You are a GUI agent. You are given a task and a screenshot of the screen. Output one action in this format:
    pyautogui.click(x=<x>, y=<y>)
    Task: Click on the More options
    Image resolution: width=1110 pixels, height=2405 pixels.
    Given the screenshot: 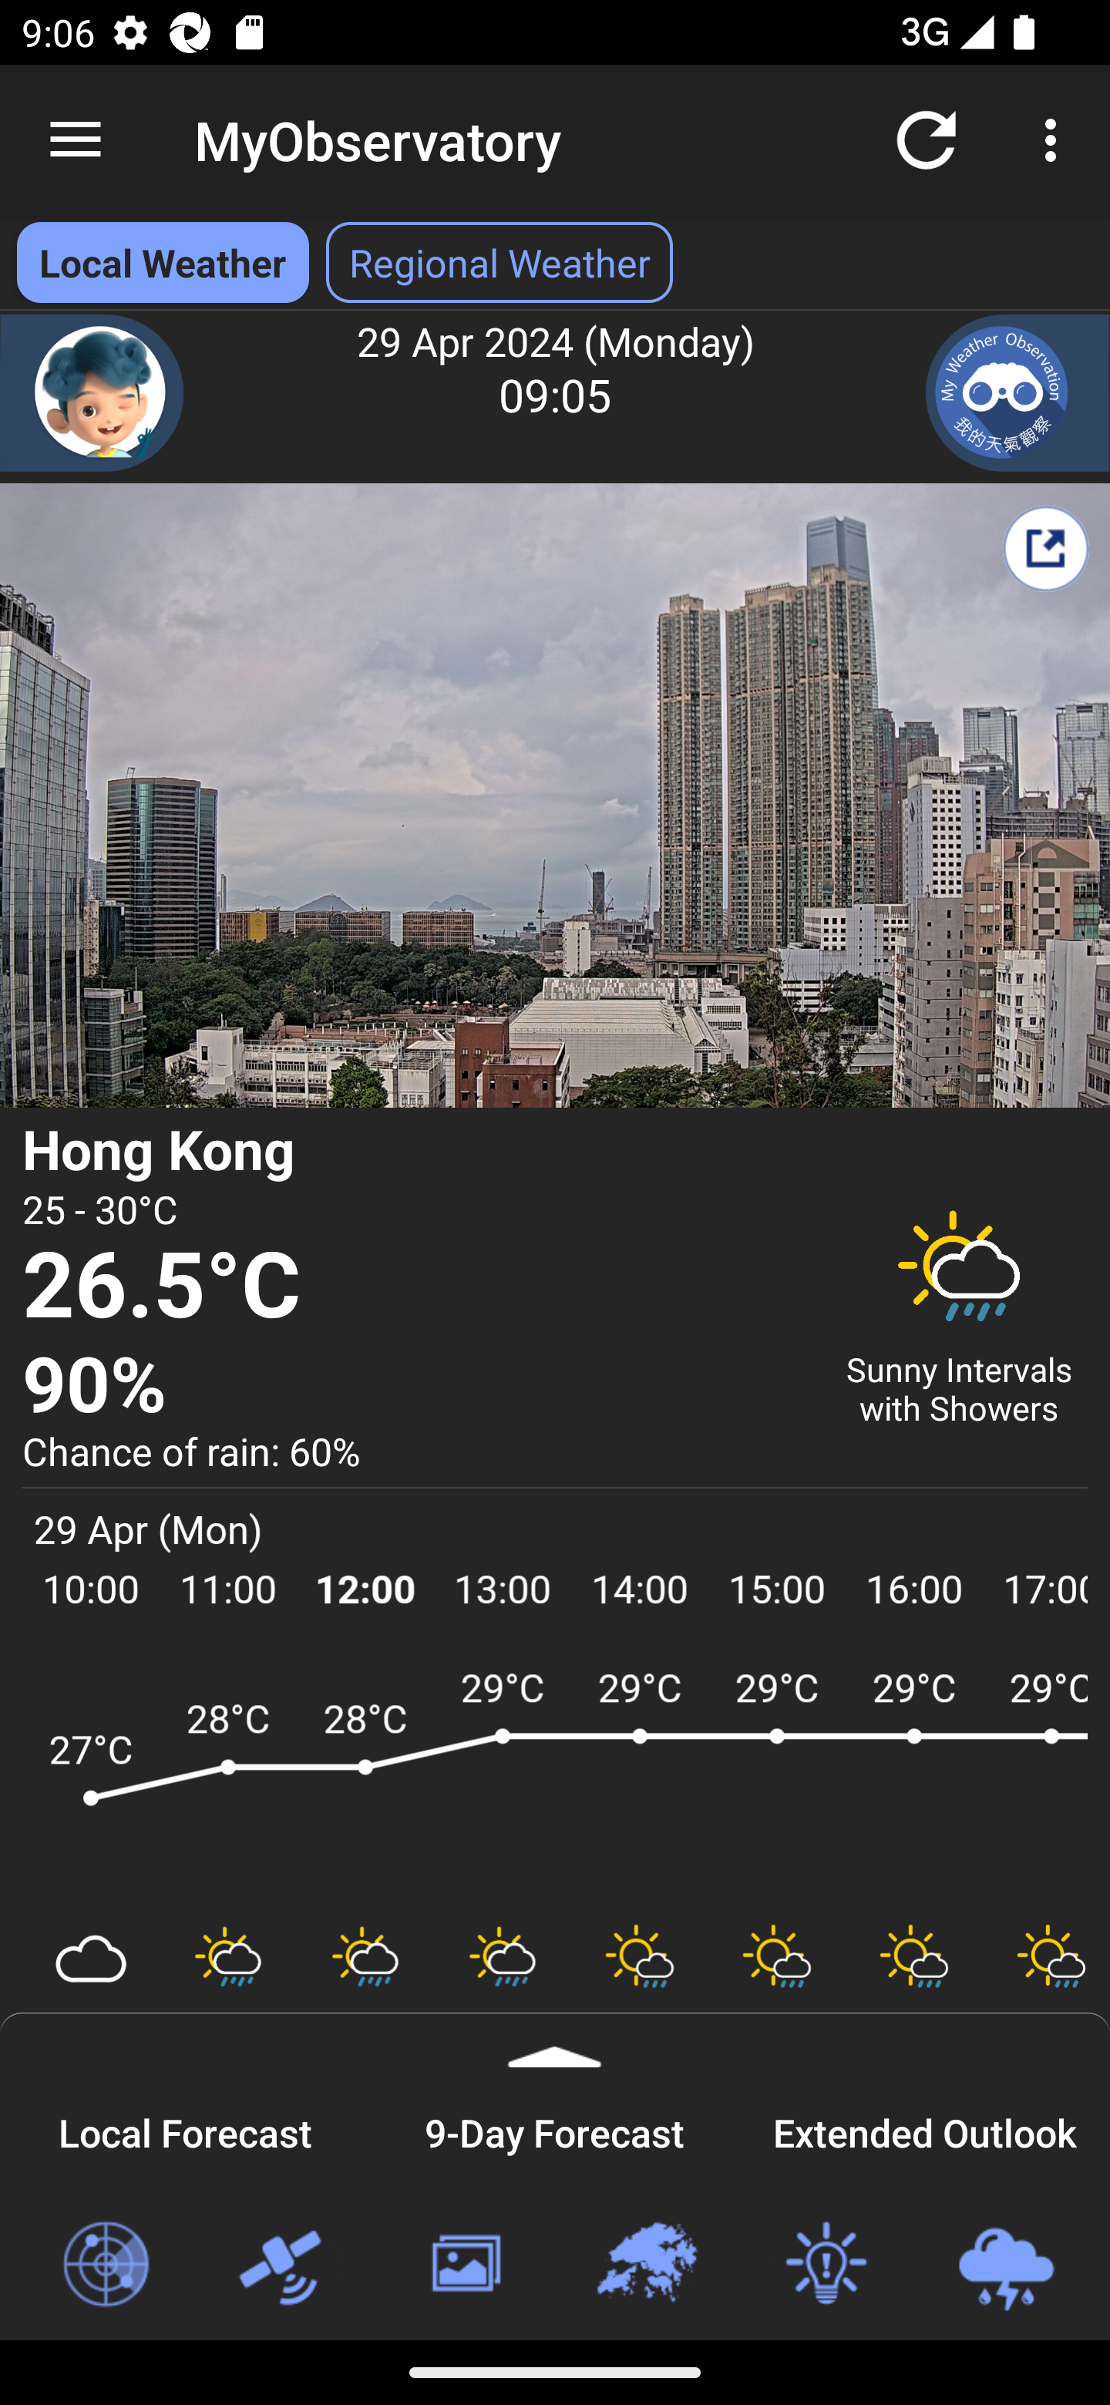 What is the action you would take?
    pyautogui.click(x=1056, y=139)
    